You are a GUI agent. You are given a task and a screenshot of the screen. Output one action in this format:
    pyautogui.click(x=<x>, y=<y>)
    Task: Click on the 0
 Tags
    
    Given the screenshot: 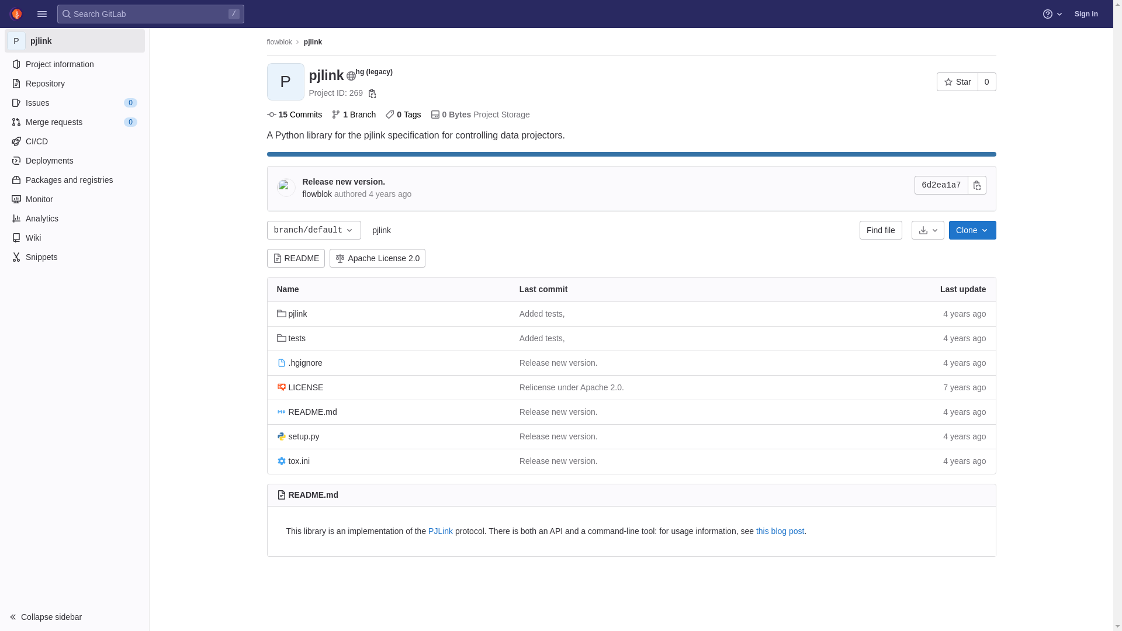 What is the action you would take?
    pyautogui.click(x=403, y=115)
    